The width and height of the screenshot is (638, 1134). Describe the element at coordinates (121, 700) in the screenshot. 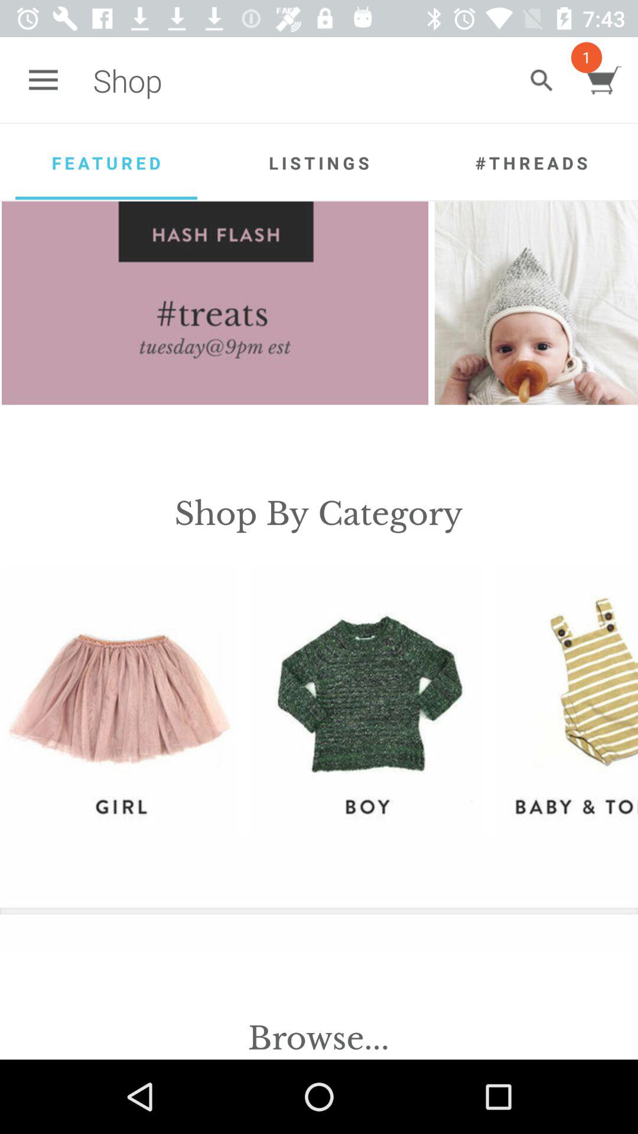

I see `select girl category` at that location.